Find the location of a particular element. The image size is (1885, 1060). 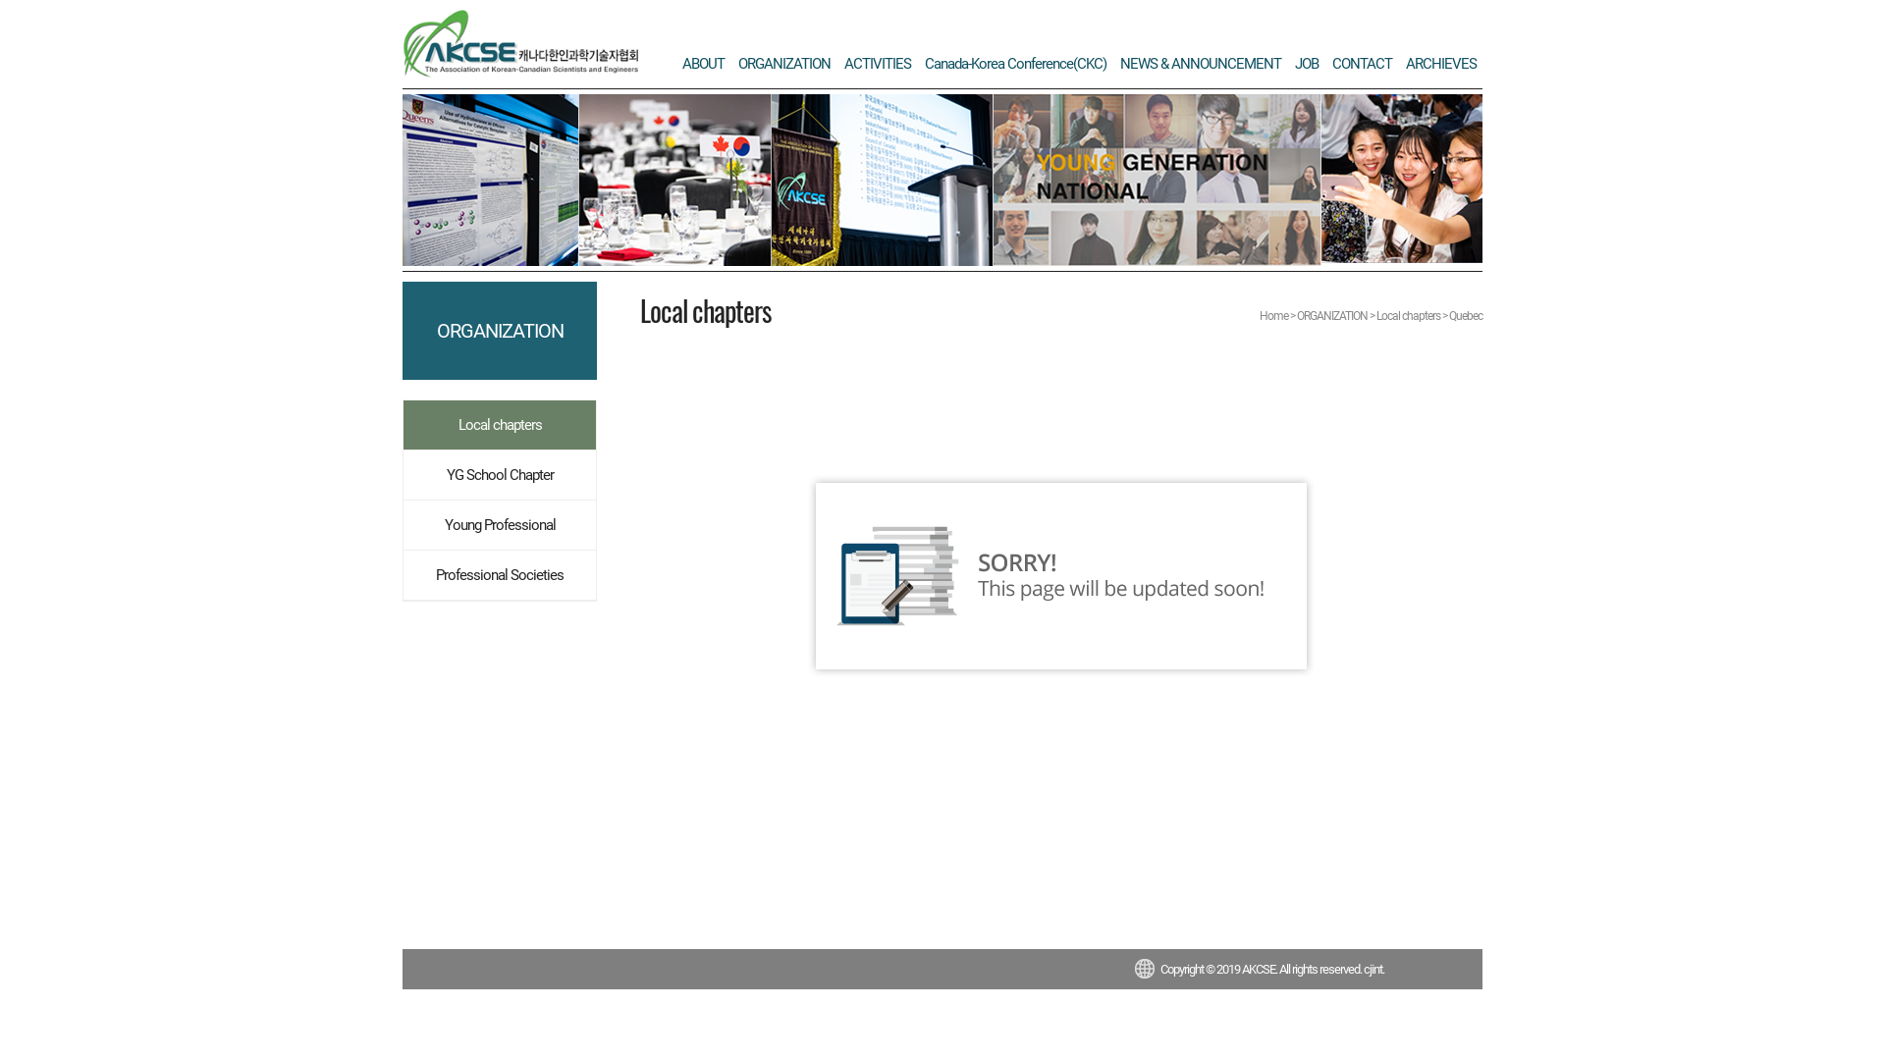

ABOUT is located at coordinates (703, 64).